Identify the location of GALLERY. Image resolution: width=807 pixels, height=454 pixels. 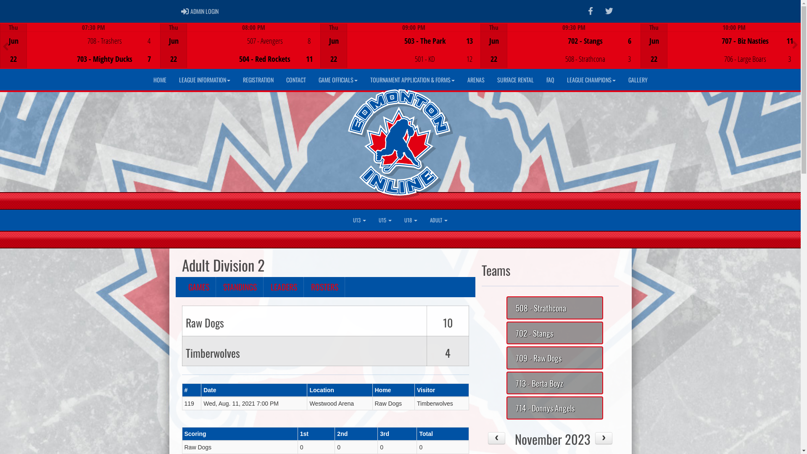
(638, 80).